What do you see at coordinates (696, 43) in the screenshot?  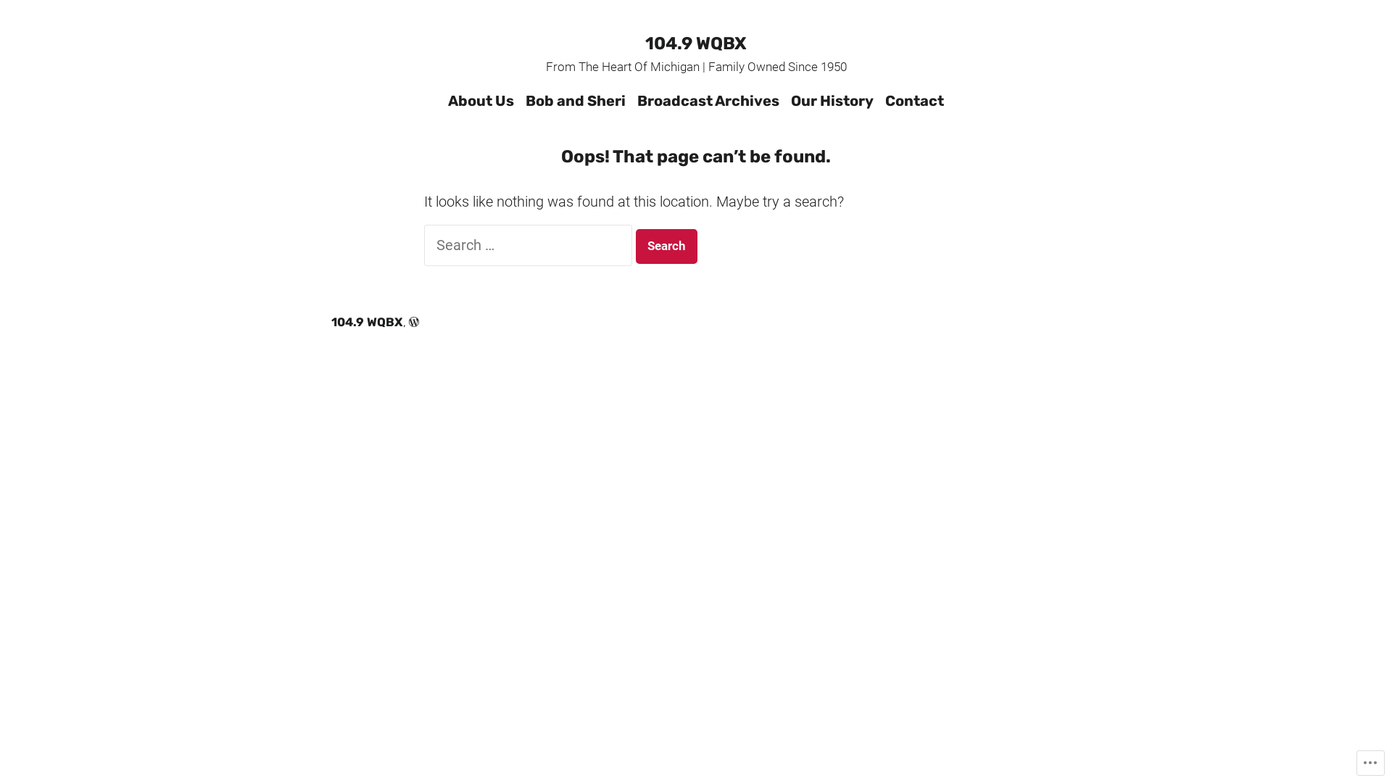 I see `104.9 WQBX` at bounding box center [696, 43].